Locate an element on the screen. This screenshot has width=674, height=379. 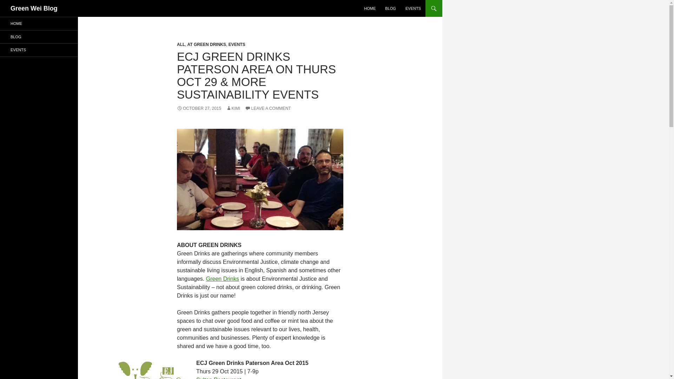
EVENTS is located at coordinates (237, 44).